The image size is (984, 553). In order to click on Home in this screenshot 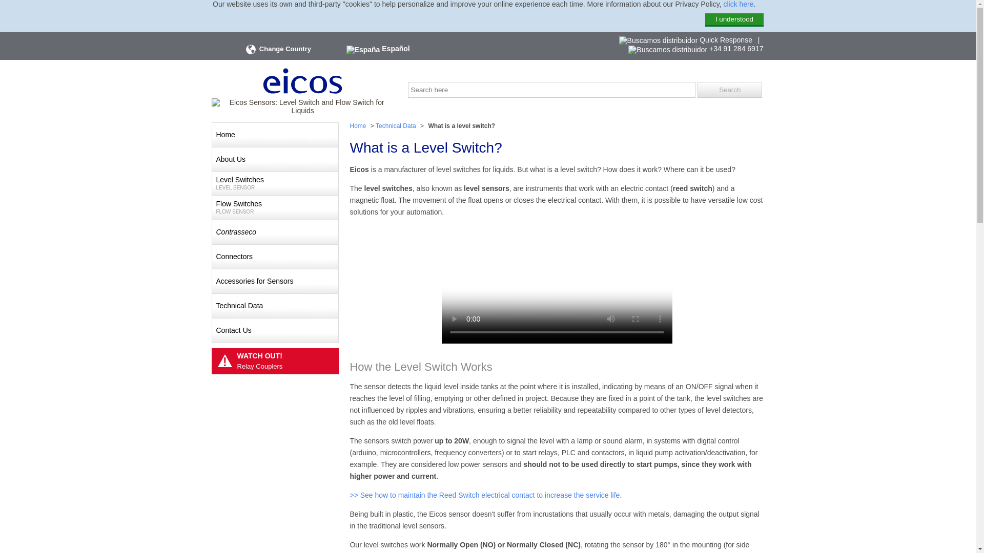, I will do `click(359, 126)`.